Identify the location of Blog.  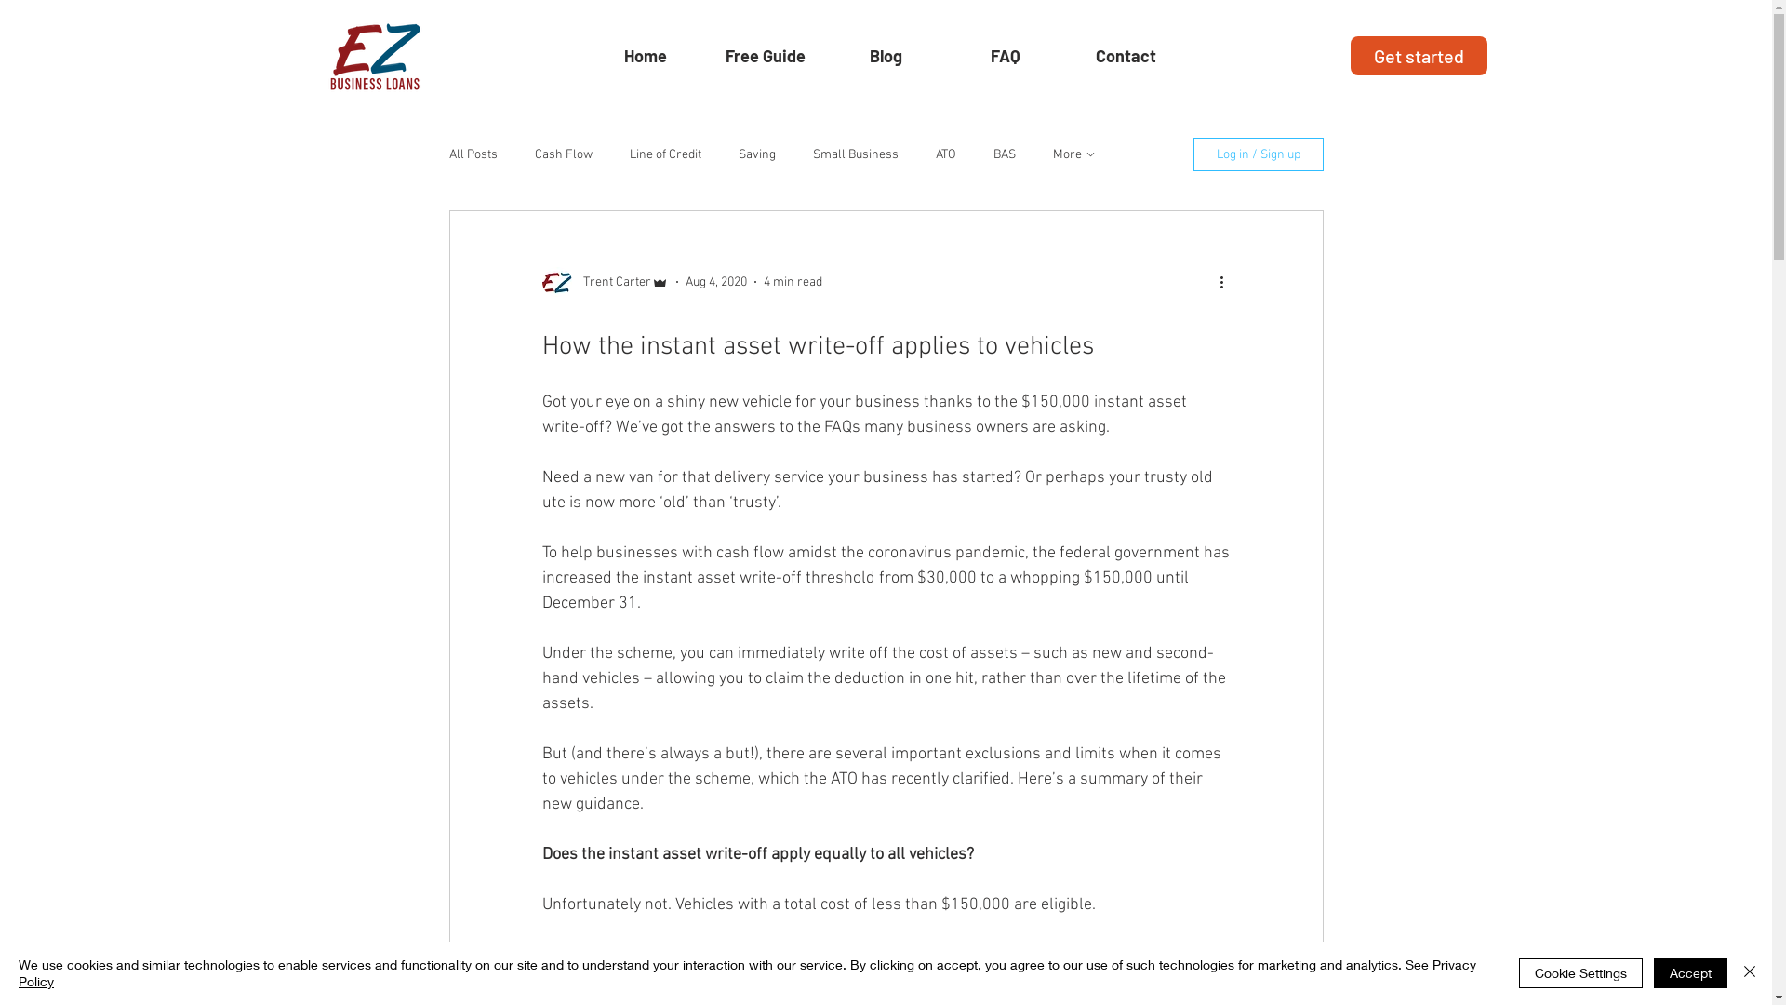
(886, 56).